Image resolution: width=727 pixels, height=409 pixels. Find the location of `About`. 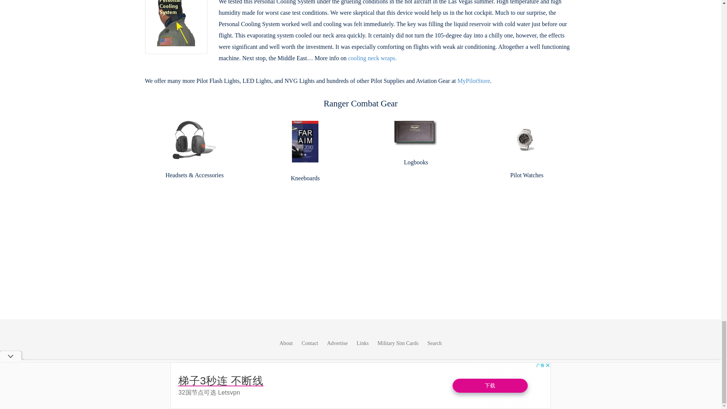

About is located at coordinates (286, 343).